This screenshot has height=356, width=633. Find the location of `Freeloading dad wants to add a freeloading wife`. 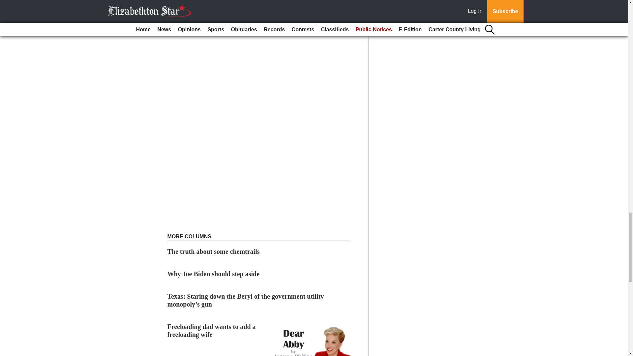

Freeloading dad wants to add a freeloading wife is located at coordinates (212, 330).